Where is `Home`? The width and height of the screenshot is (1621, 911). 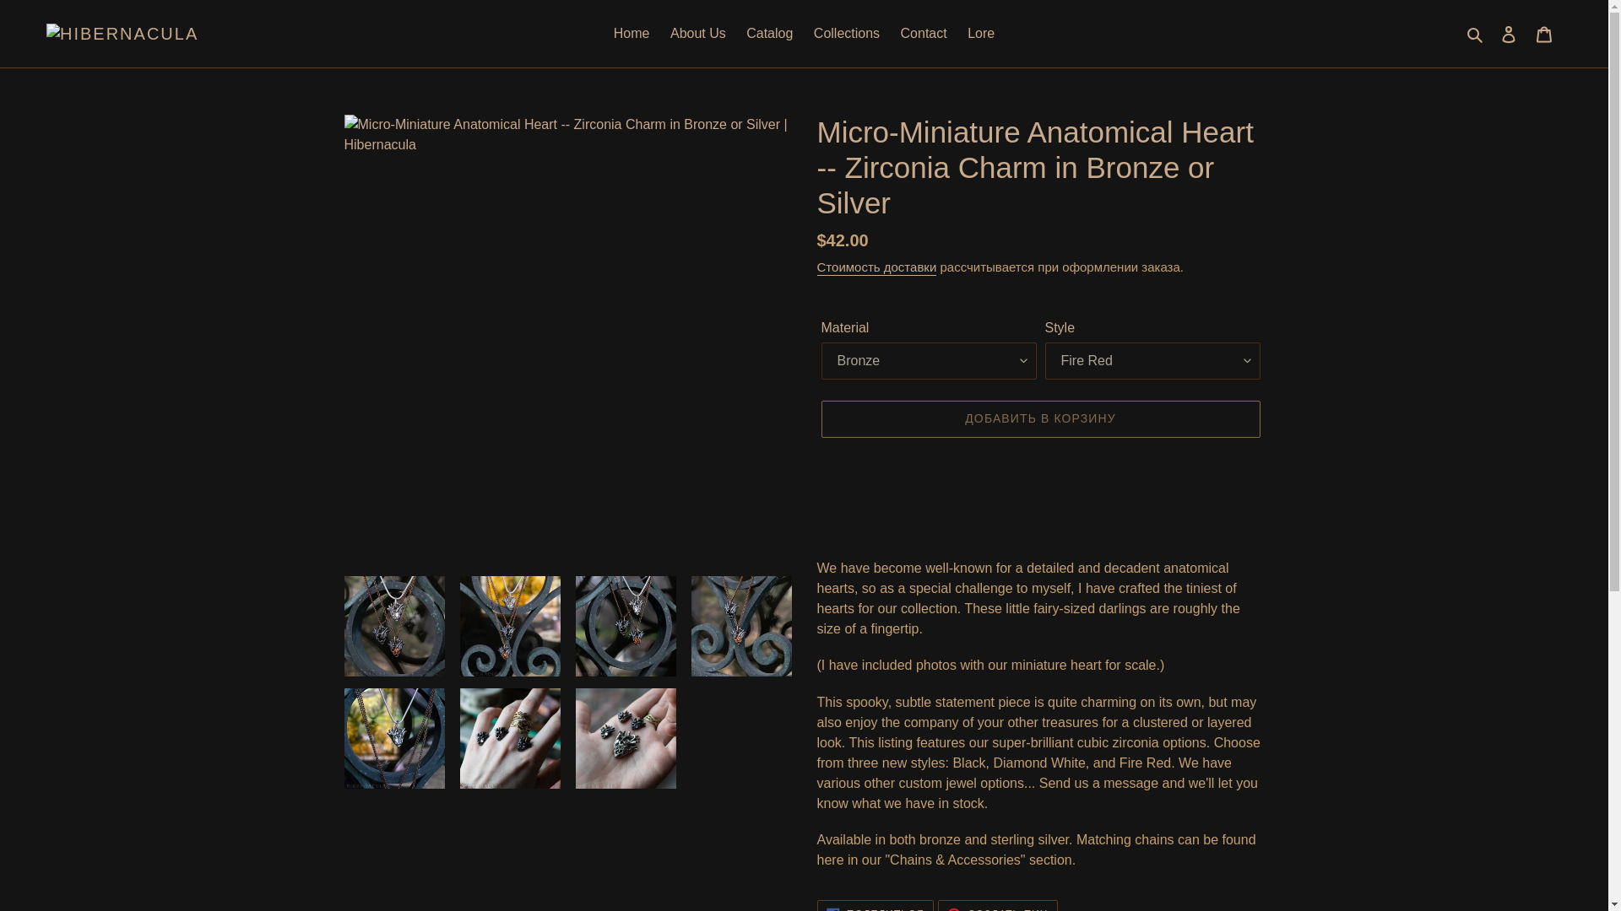 Home is located at coordinates (632, 34).